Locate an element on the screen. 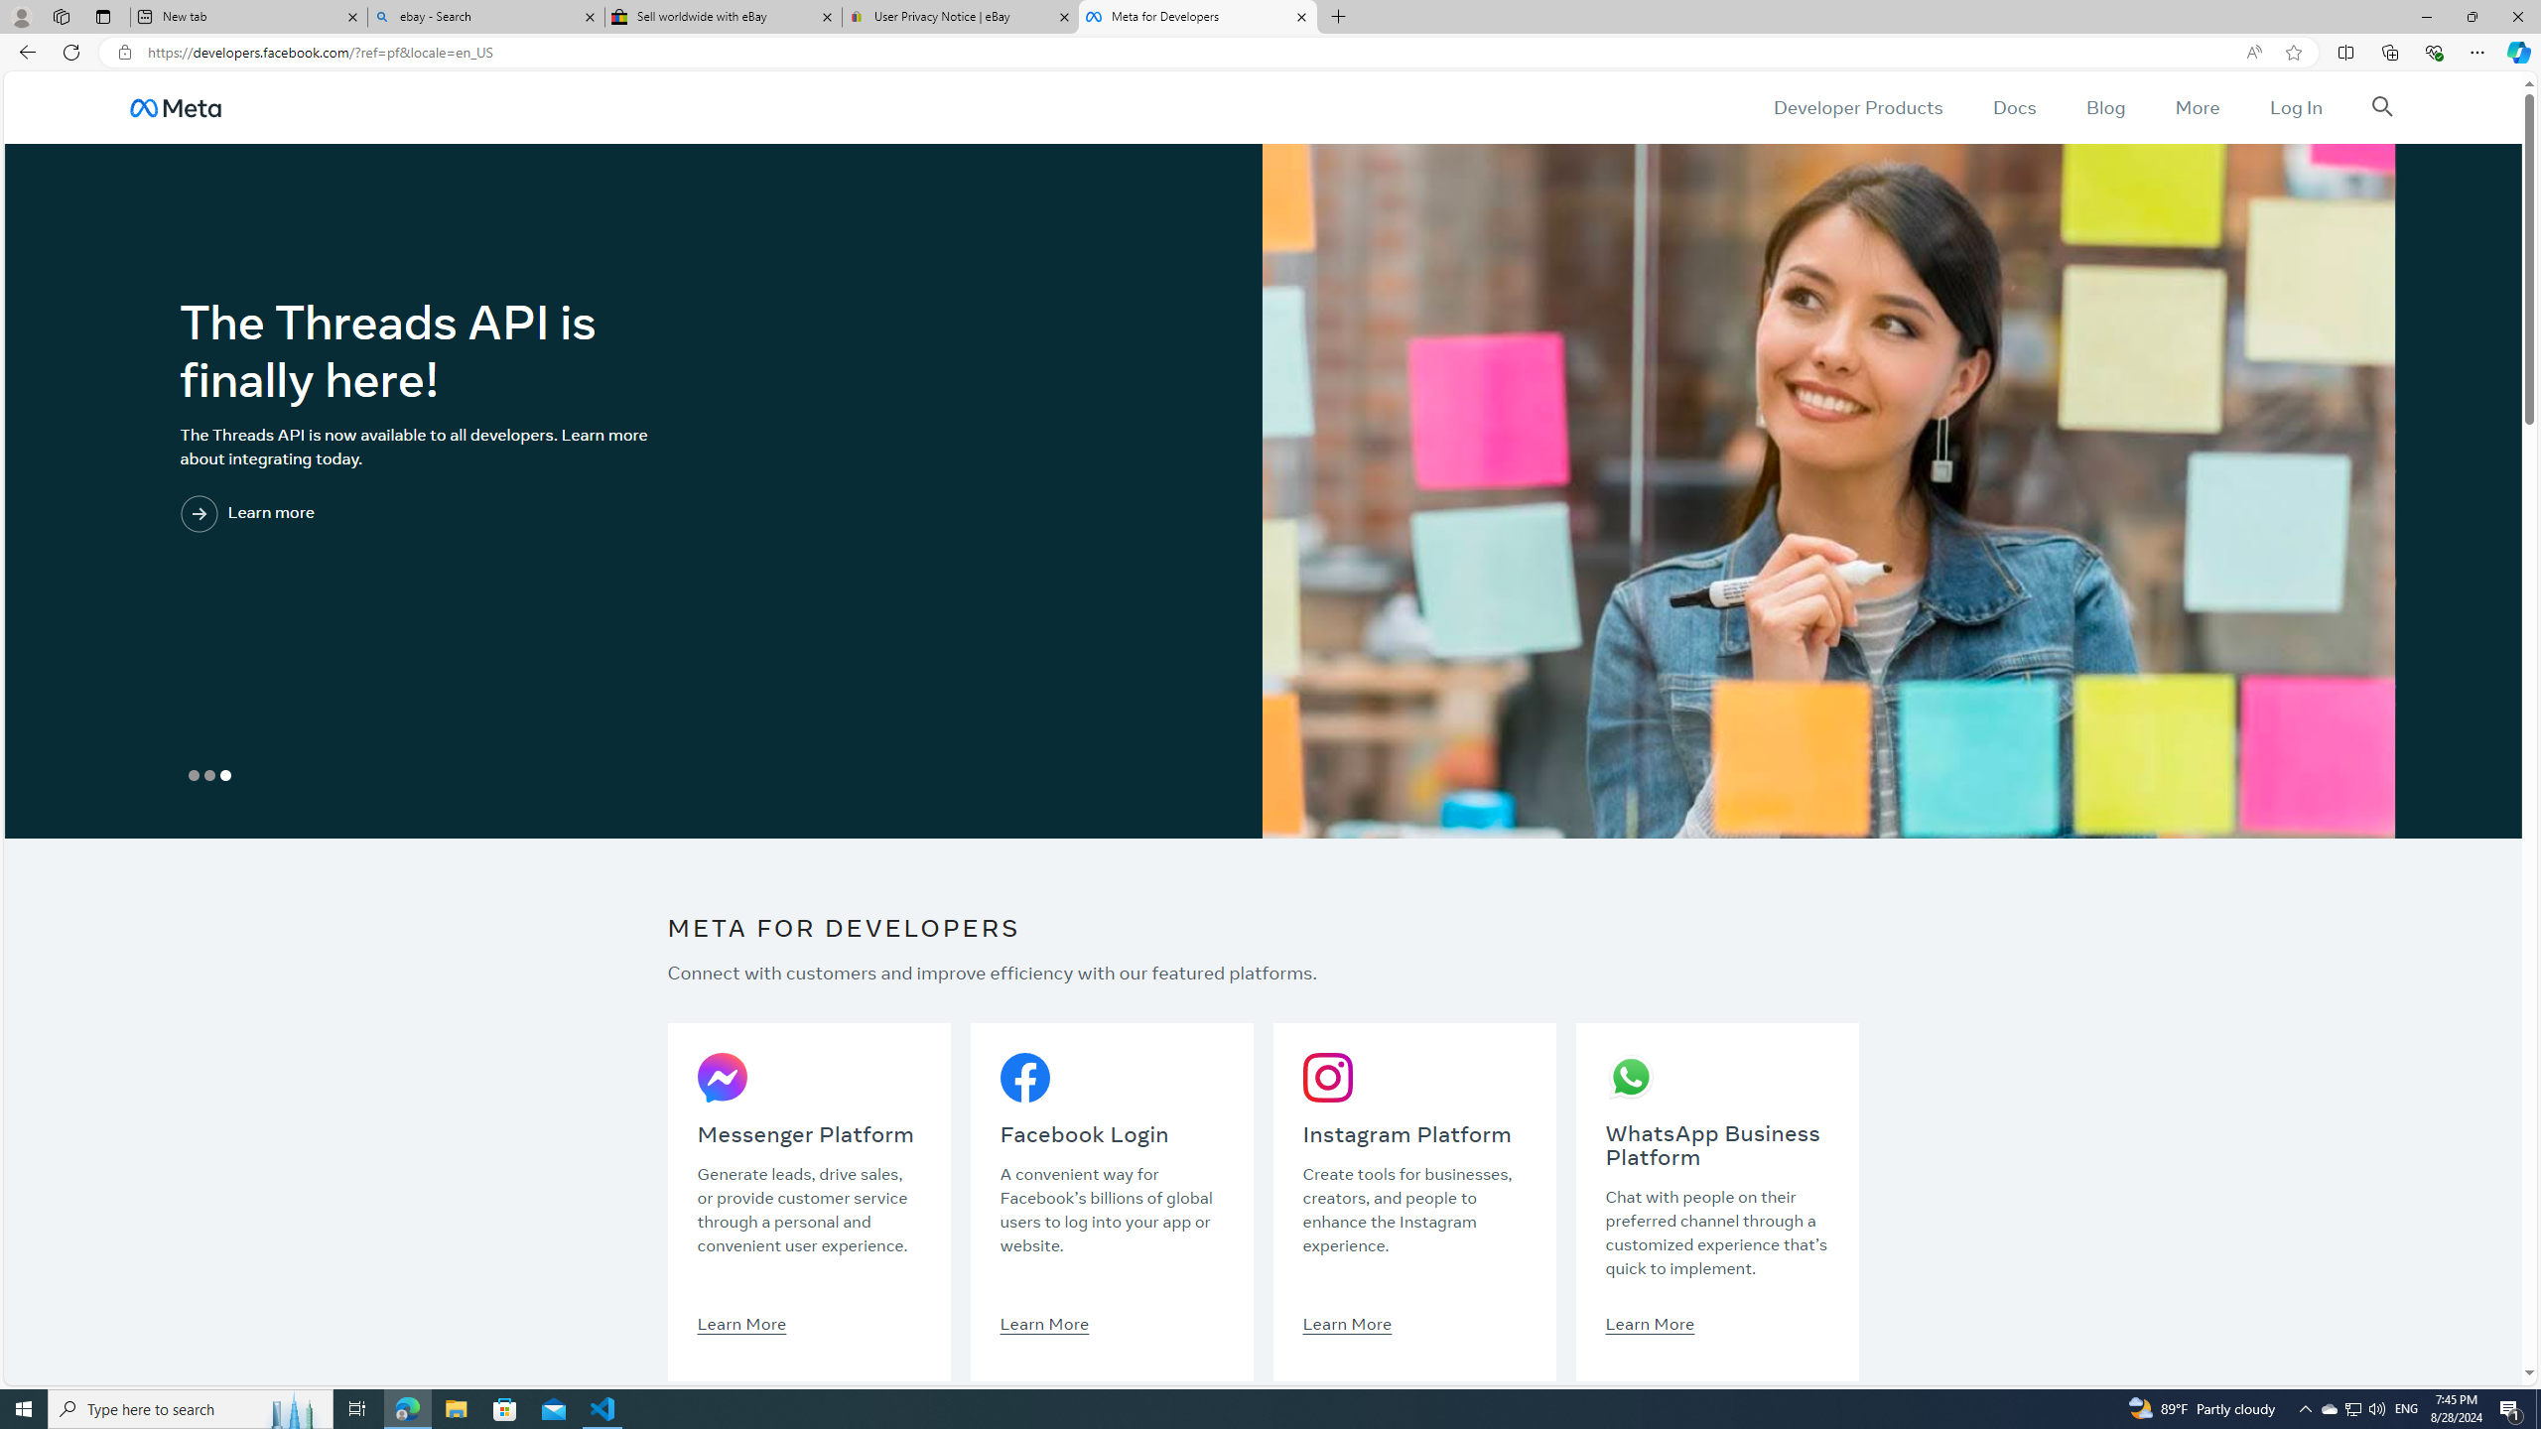 This screenshot has height=1429, width=2541. Developer Products is located at coordinates (1858, 107).